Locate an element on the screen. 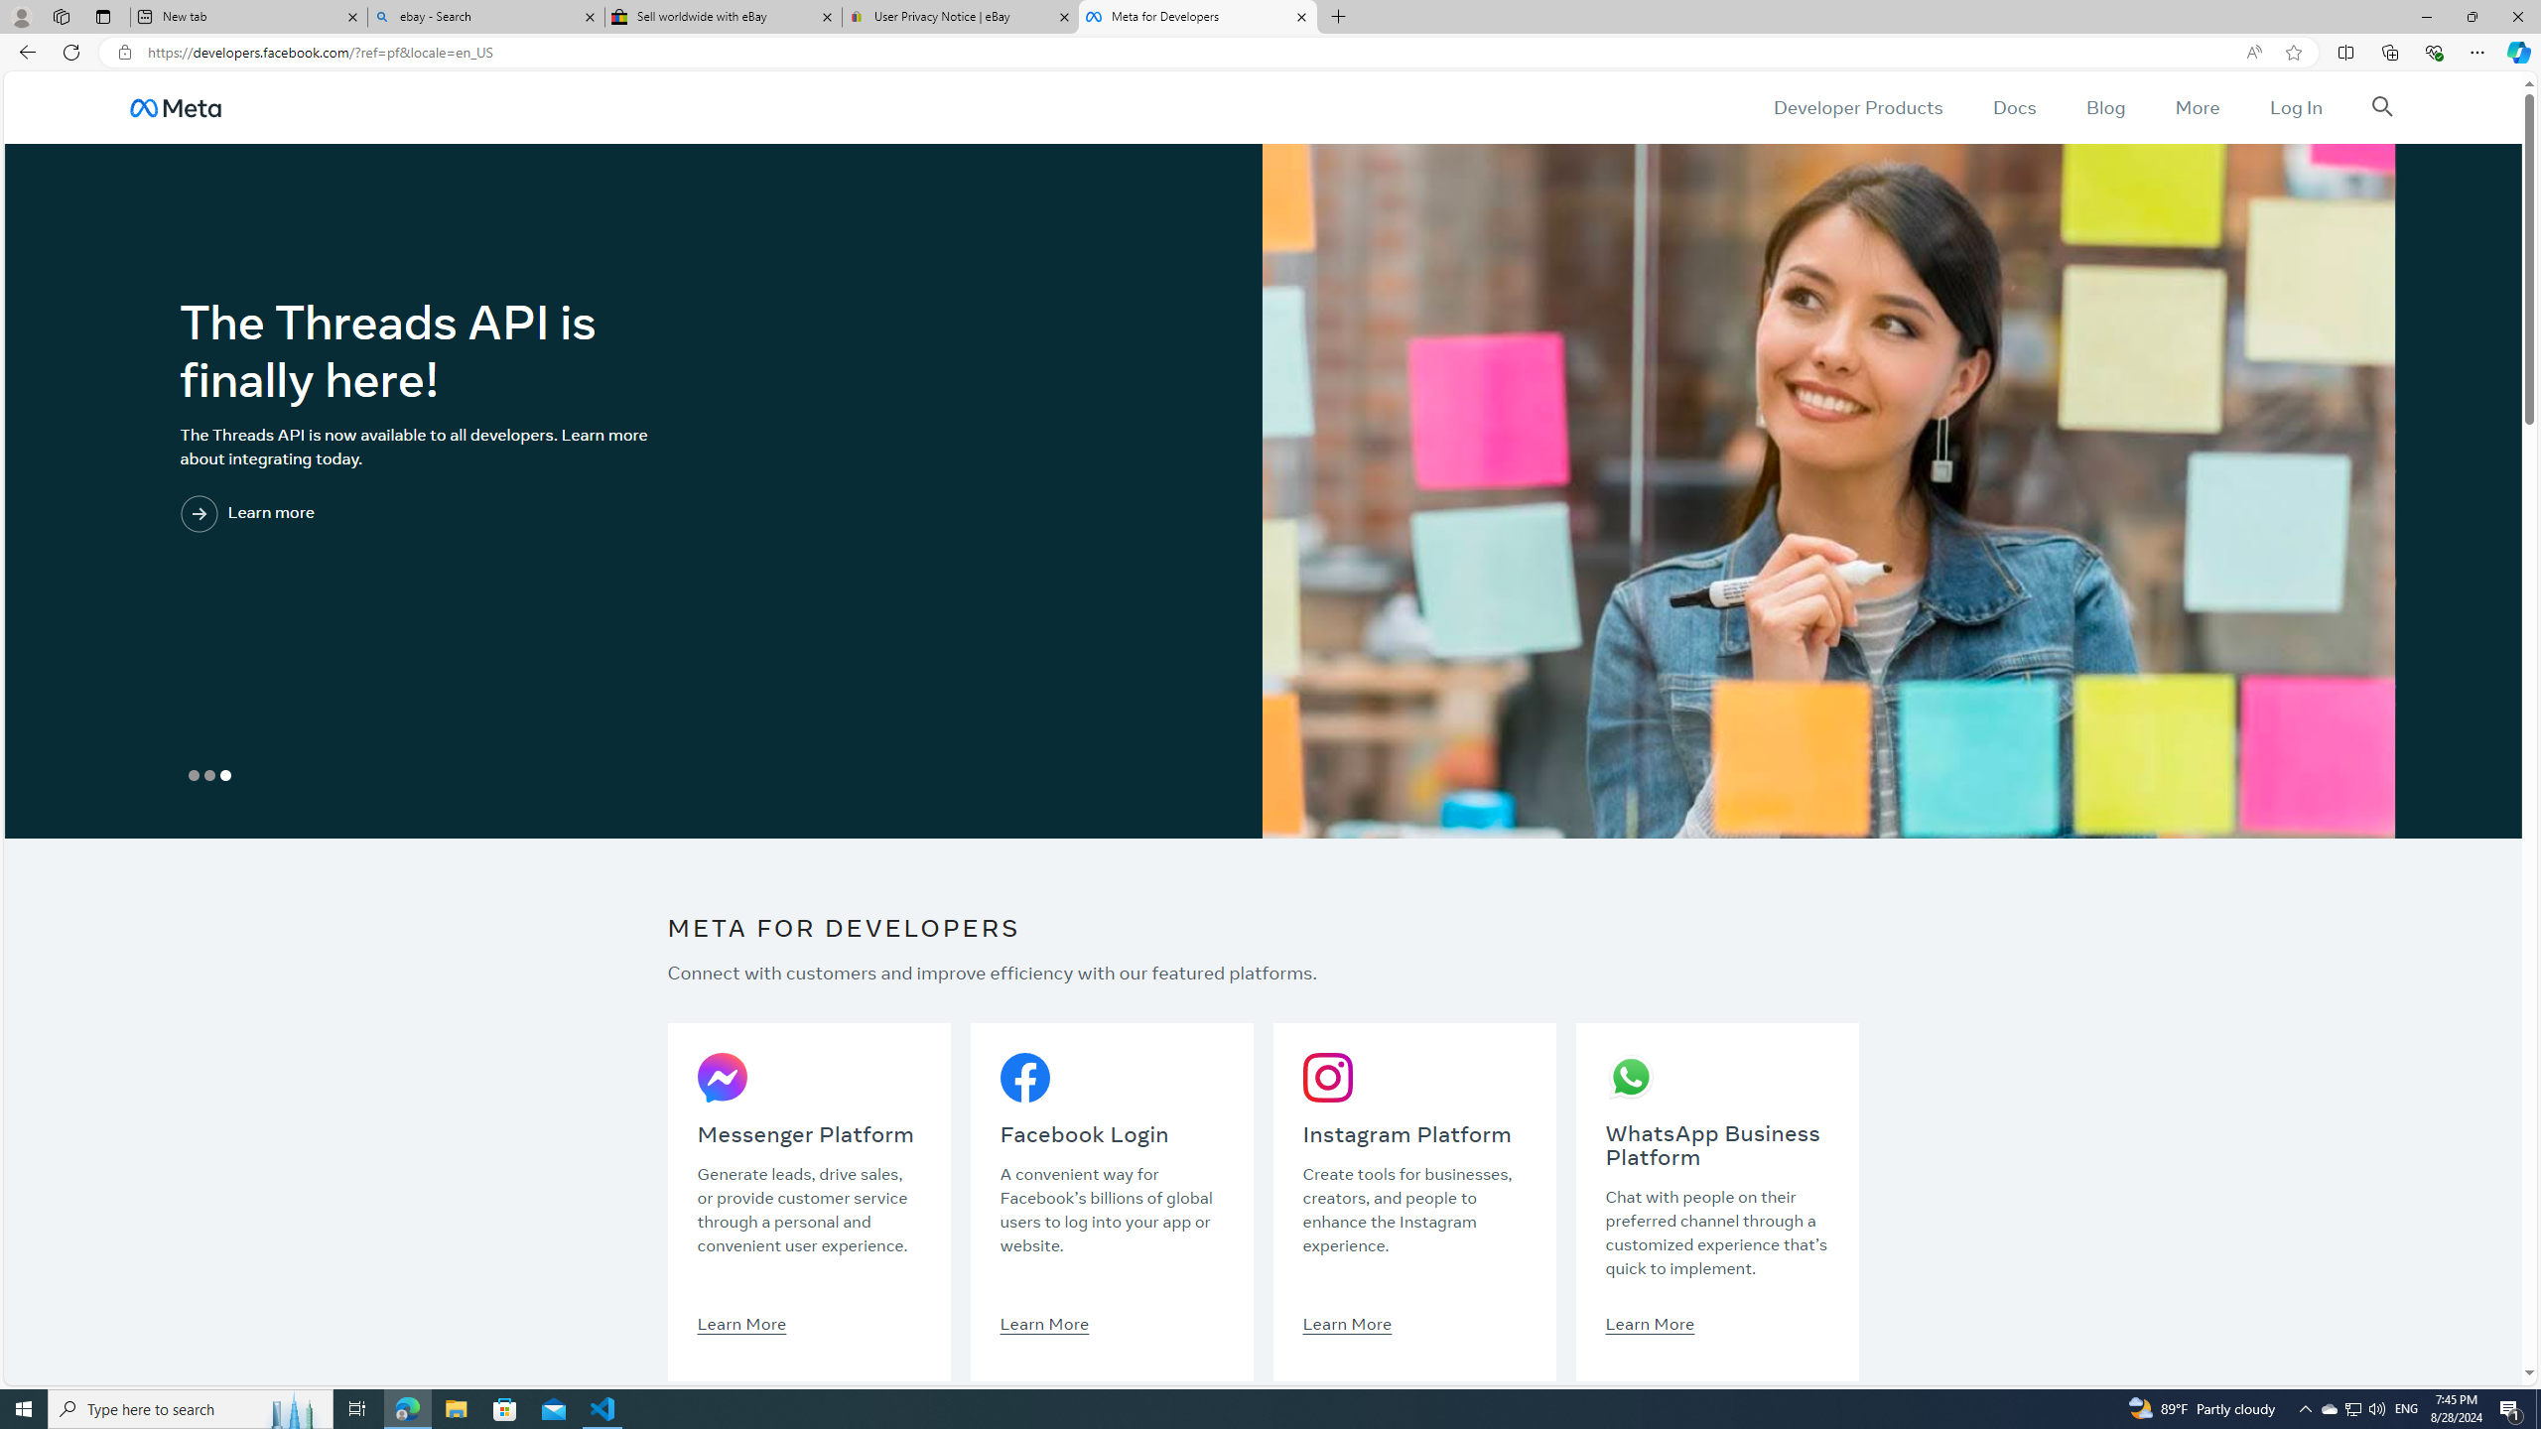 This screenshot has height=1429, width=2541. Developer Products is located at coordinates (1858, 107).